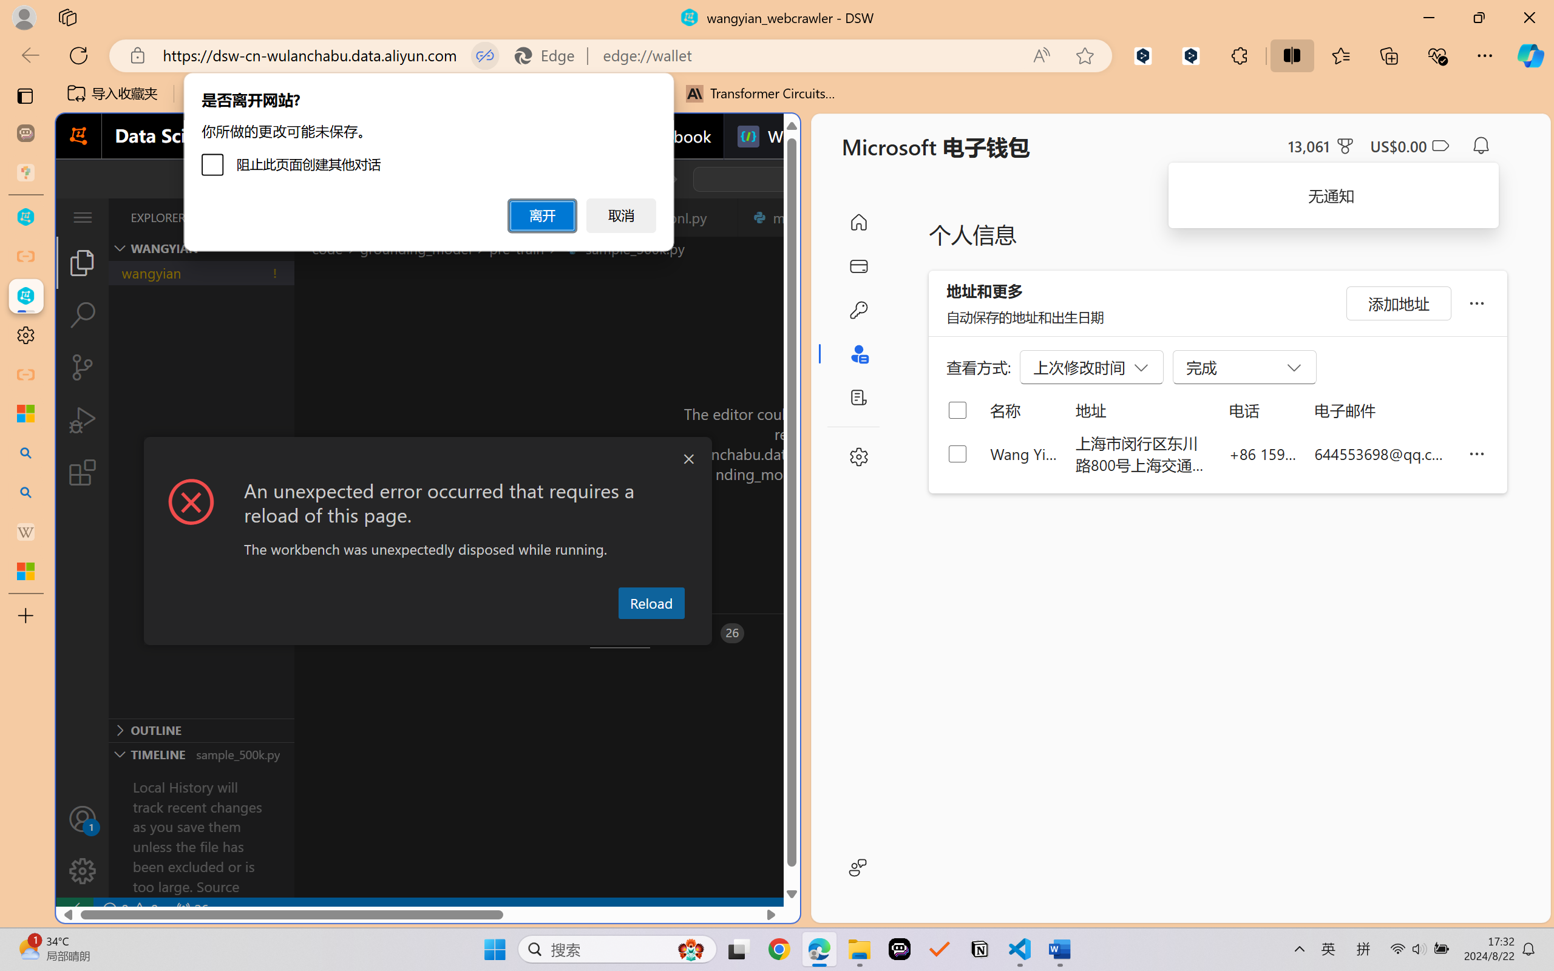  I want to click on Outline Section, so click(201, 729).